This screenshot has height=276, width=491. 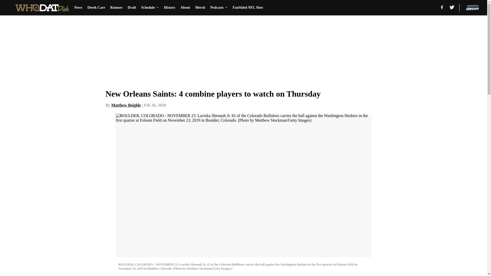 What do you see at coordinates (116, 8) in the screenshot?
I see `Rumors` at bounding box center [116, 8].